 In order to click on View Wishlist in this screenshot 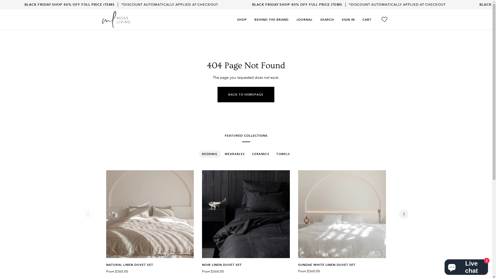, I will do `click(384, 20)`.